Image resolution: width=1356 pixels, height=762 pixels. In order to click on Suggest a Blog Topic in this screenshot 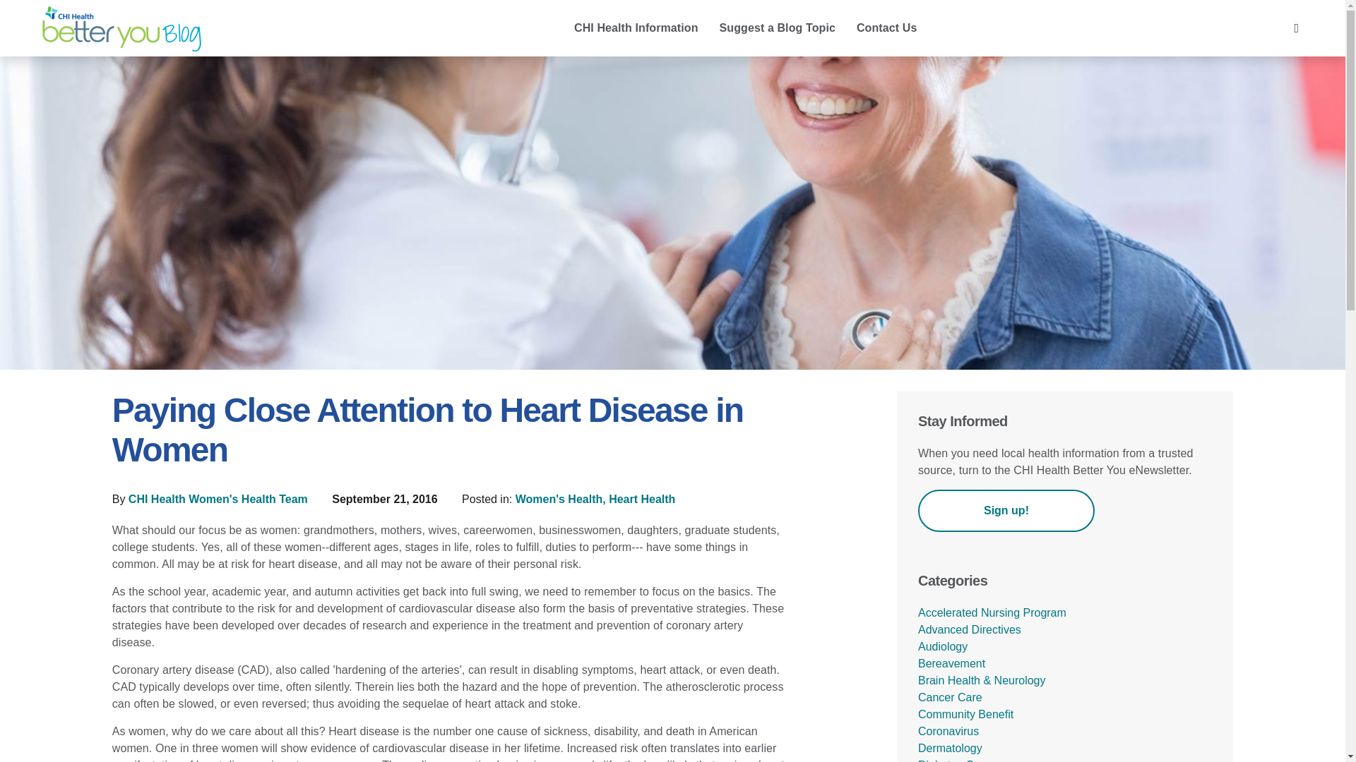, I will do `click(778, 29)`.